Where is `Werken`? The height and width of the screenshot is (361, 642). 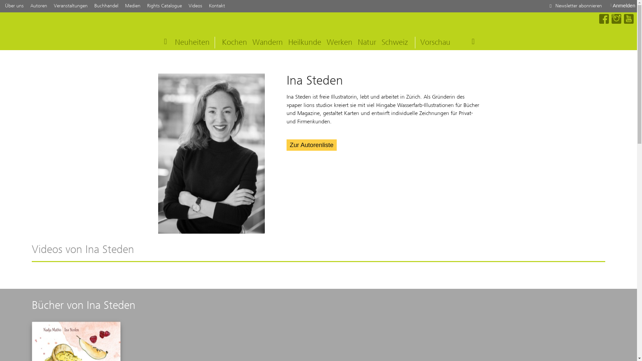
Werken is located at coordinates (340, 42).